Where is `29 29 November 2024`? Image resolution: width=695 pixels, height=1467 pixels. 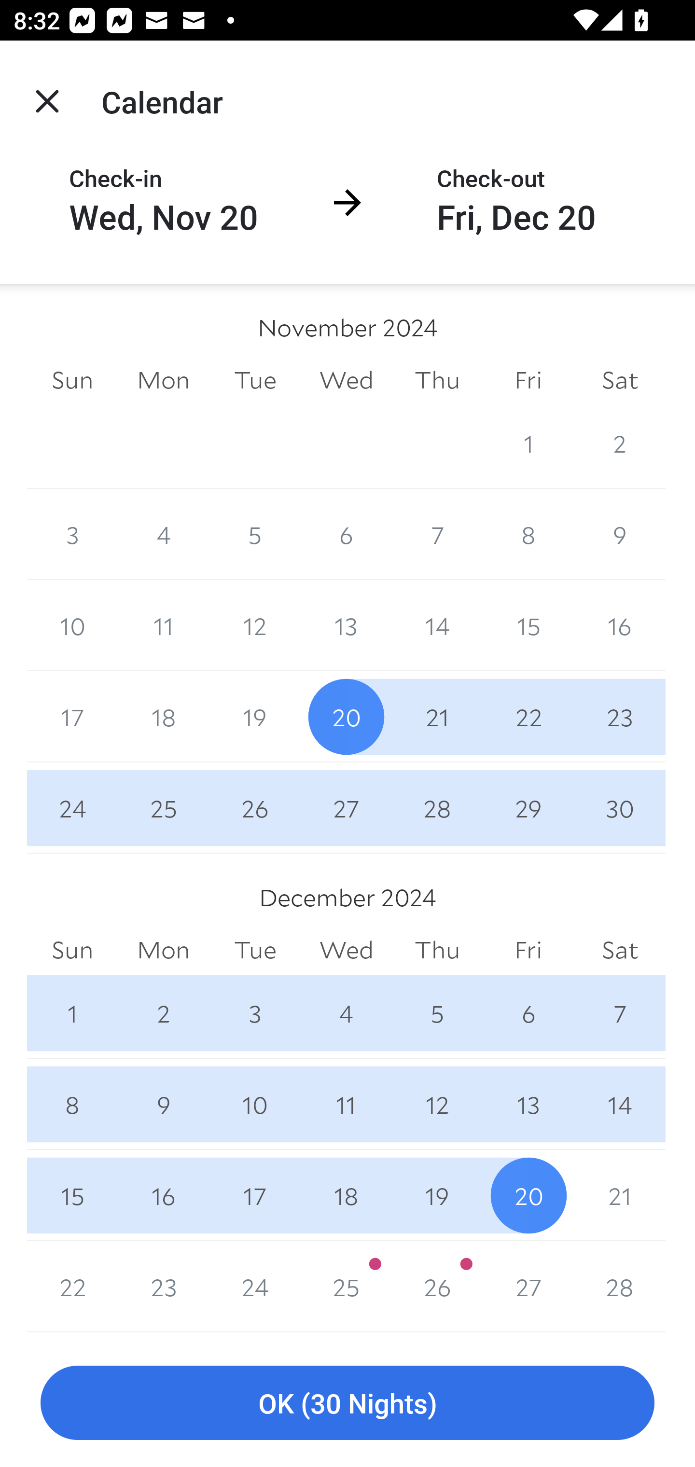 29 29 November 2024 is located at coordinates (528, 808).